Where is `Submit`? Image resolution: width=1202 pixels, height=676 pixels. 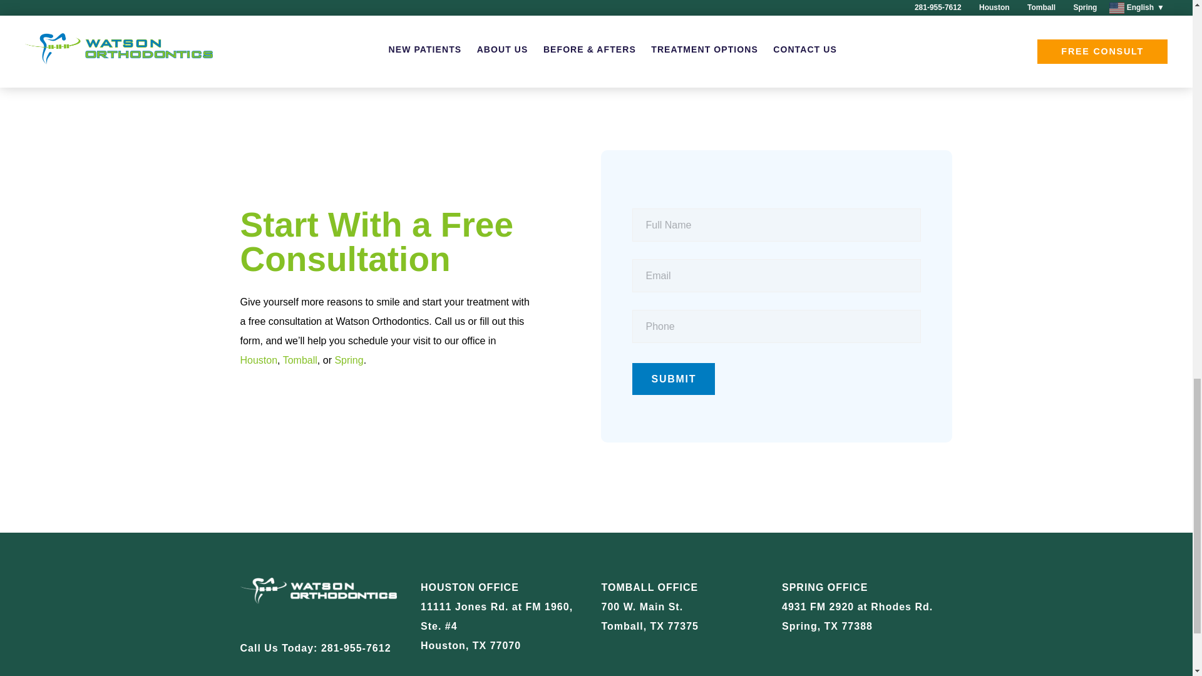
Submit is located at coordinates (674, 378).